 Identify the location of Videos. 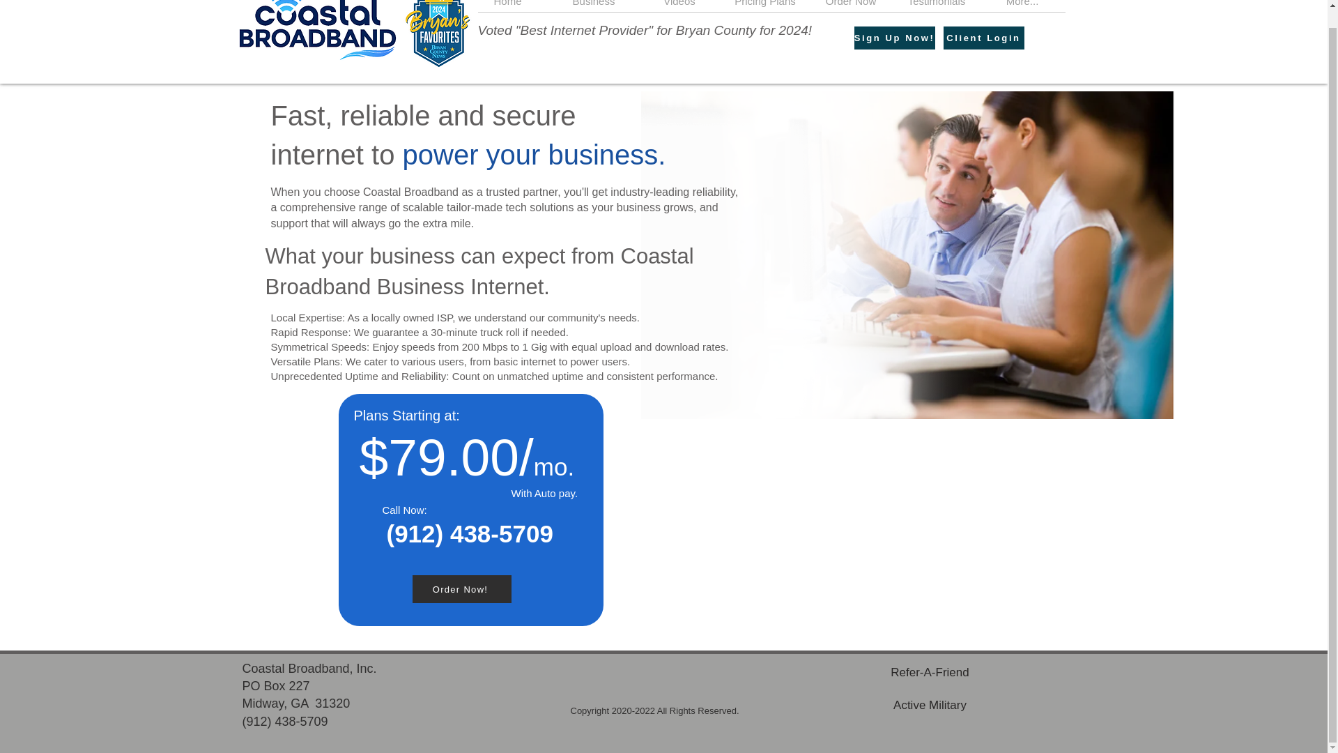
(679, 6).